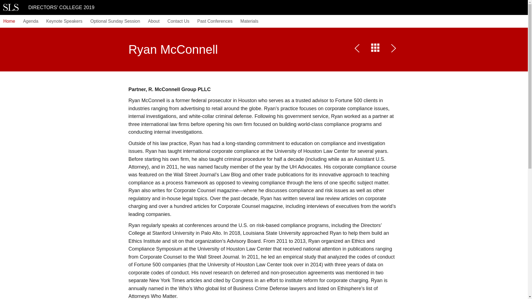 This screenshot has width=532, height=299. Describe the element at coordinates (115, 21) in the screenshot. I see `Optional Sunday Session` at that location.